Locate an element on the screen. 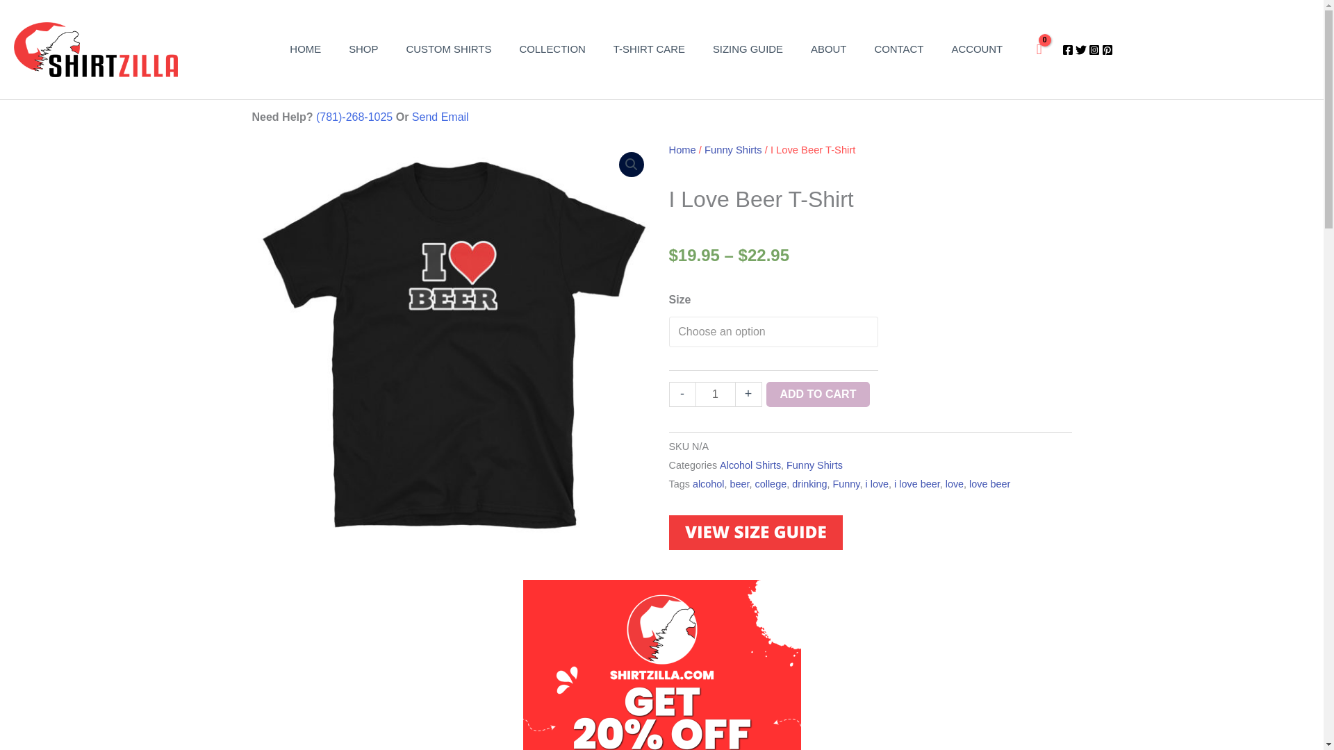 This screenshot has width=1334, height=750. CUSTOM SHIRTS is located at coordinates (449, 49).